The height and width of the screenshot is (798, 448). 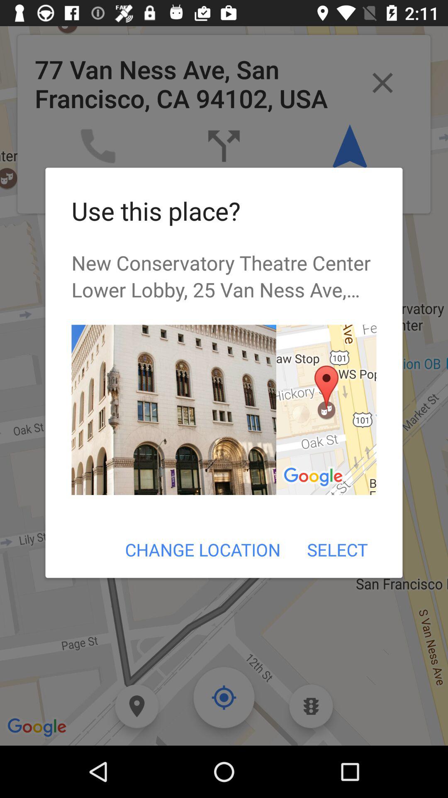 I want to click on swipe until change location, so click(x=202, y=549).